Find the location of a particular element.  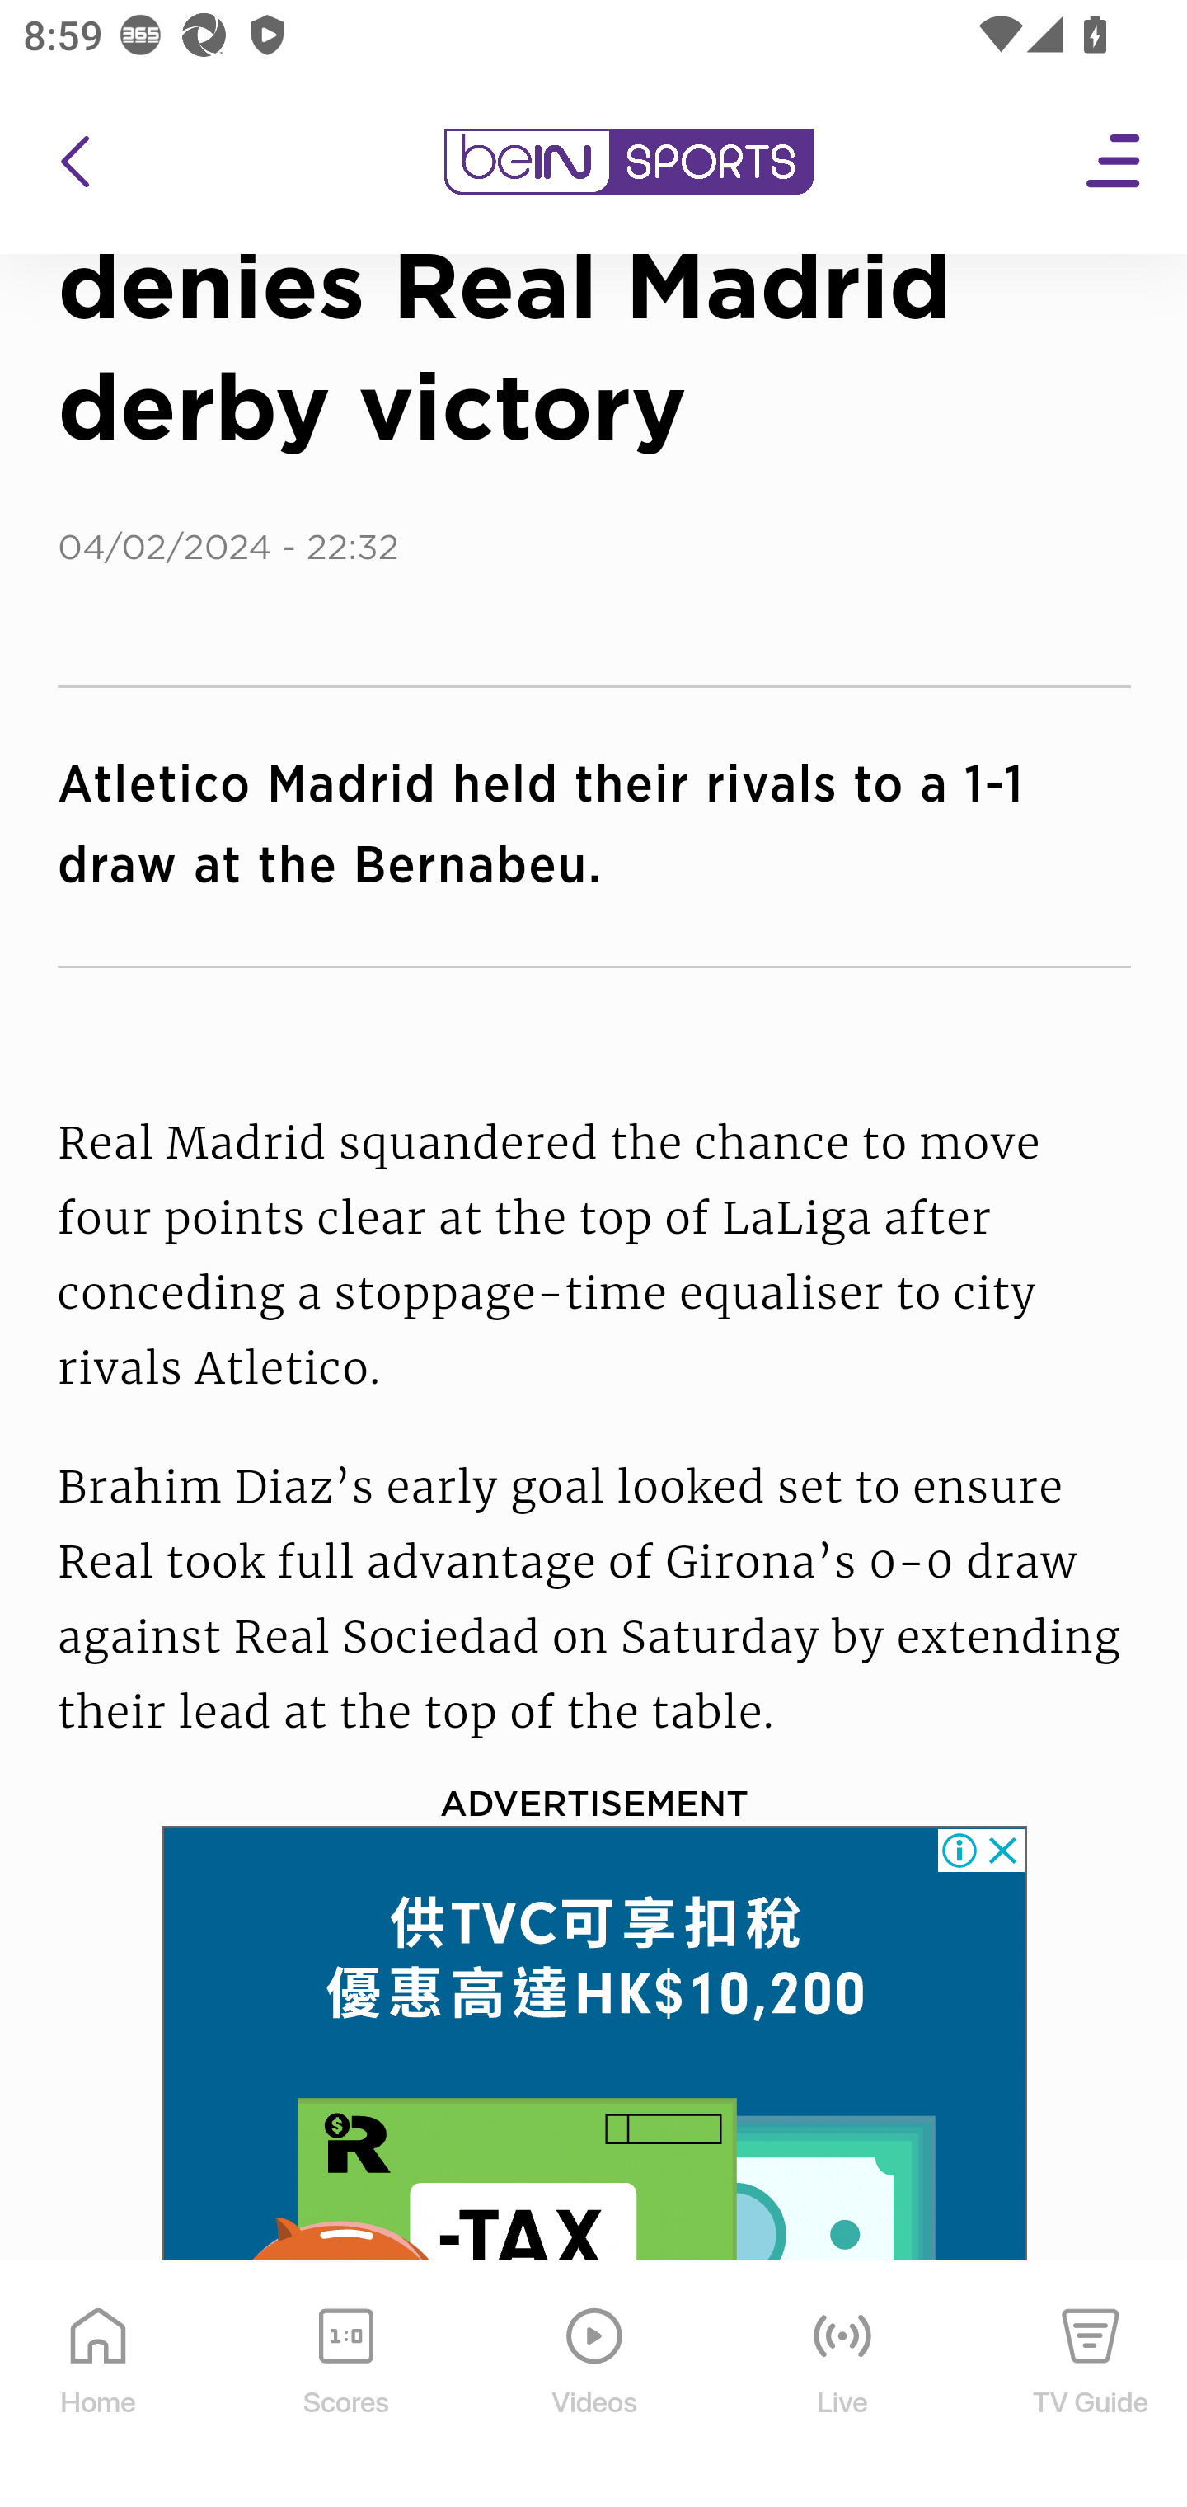

en-my?platform=mobile_android bein logo is located at coordinates (628, 162).